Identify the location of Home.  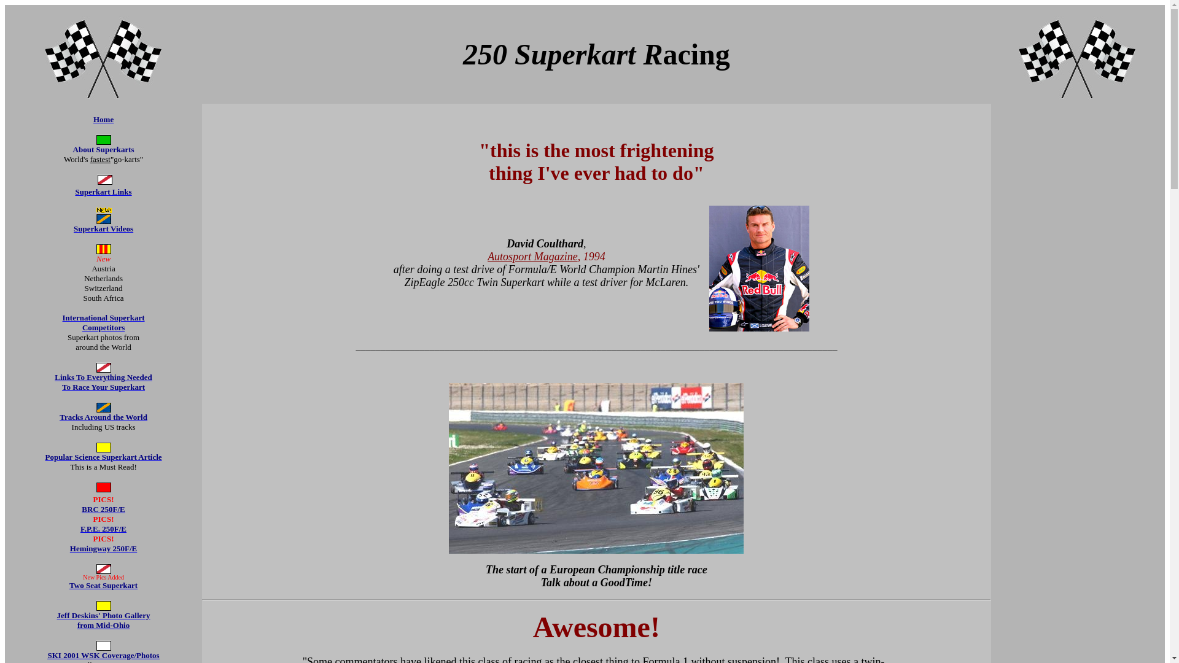
(103, 119).